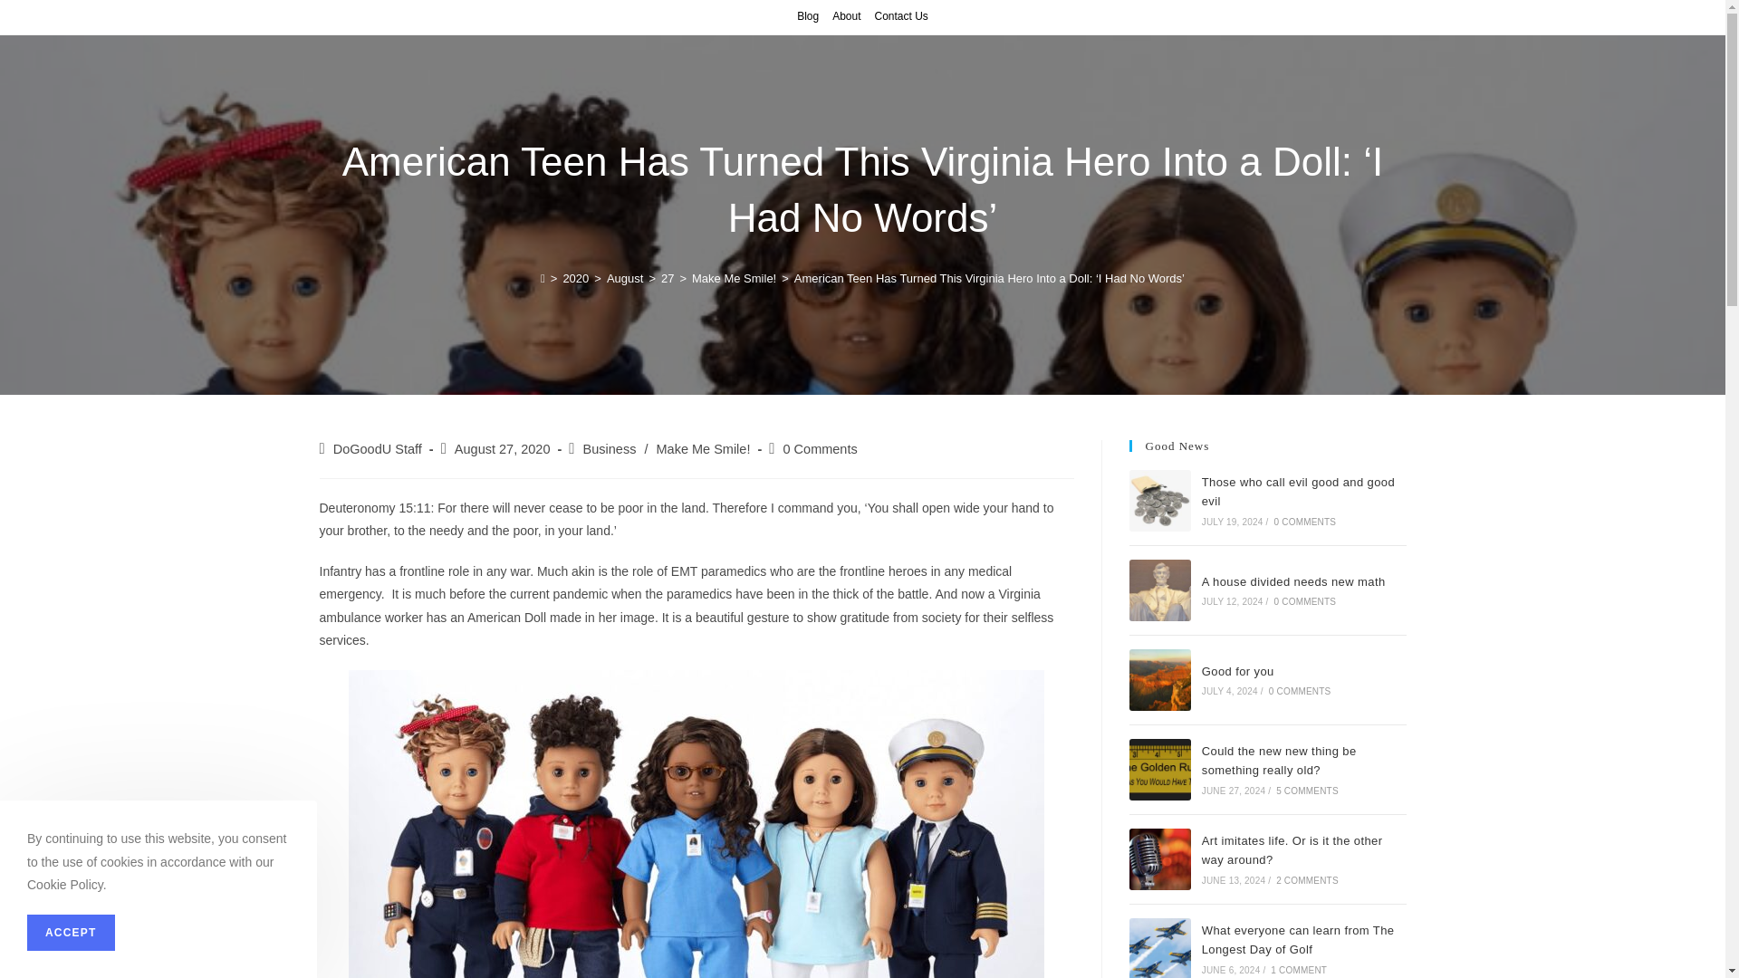  I want to click on Those who call evil good and good evil, so click(1297, 491).